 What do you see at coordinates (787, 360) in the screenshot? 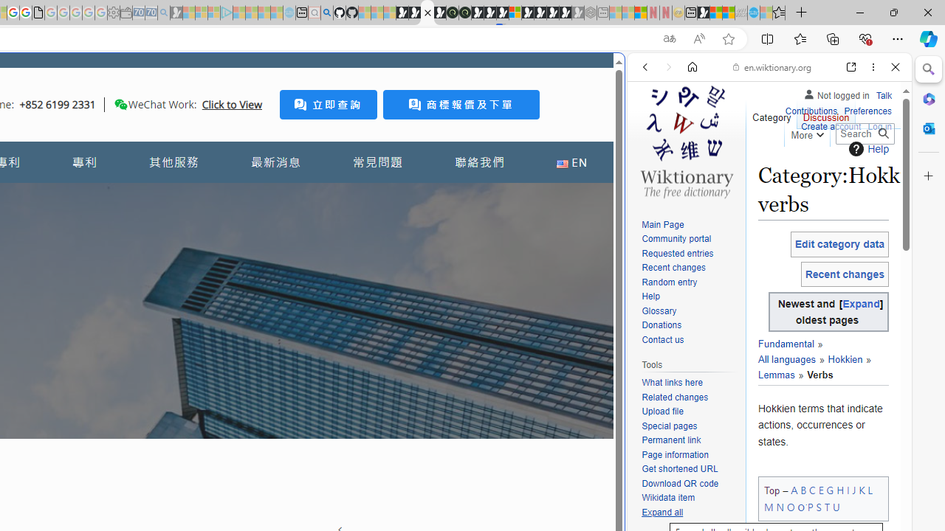
I see `All languages` at bounding box center [787, 360].